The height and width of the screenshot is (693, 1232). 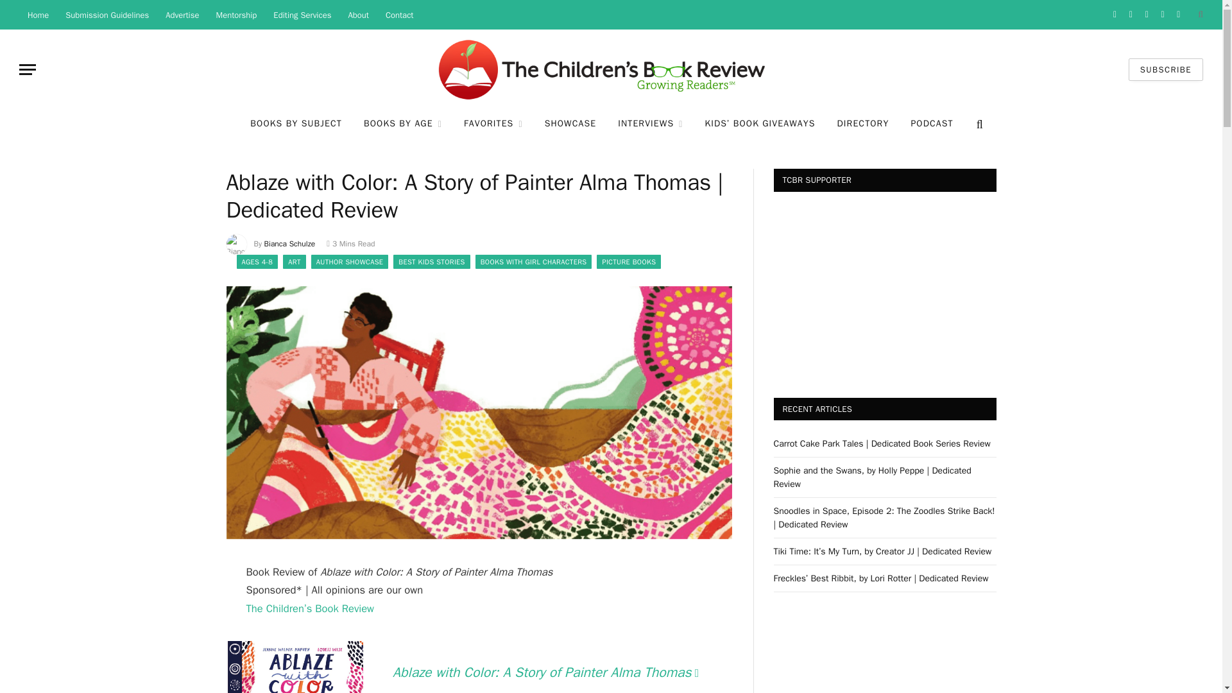 I want to click on Posts by Bianca Schulze, so click(x=290, y=243).